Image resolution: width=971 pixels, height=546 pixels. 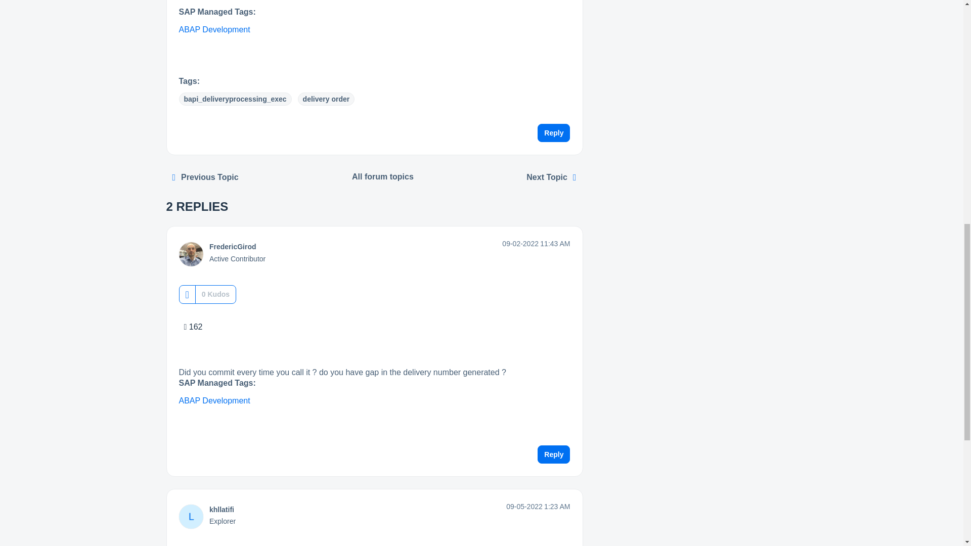 I want to click on How To Display Data Of One Row In a Table ?, so click(x=205, y=177).